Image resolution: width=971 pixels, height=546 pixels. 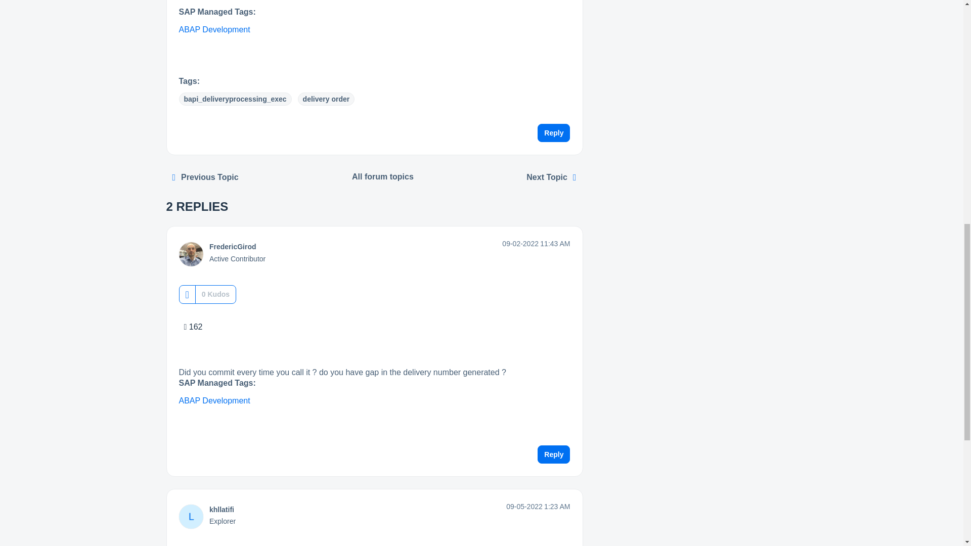 I want to click on How To Display Data Of One Row In a Table ?, so click(x=205, y=177).